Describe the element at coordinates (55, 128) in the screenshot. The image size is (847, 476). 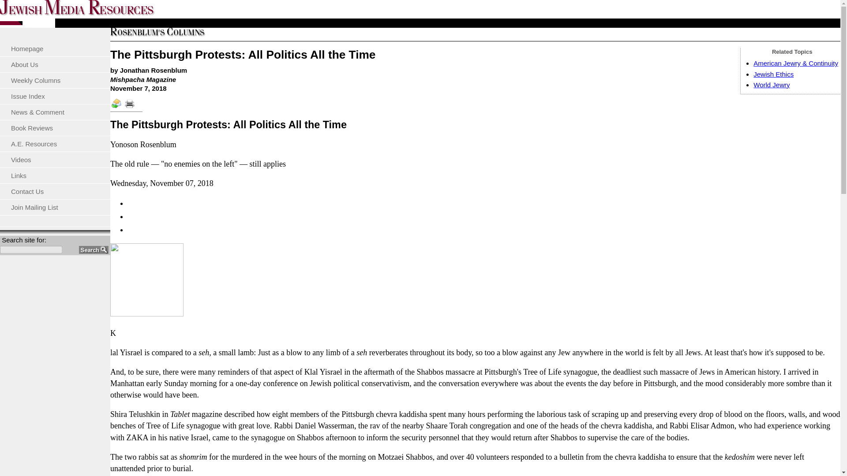
I see `Book Reviews` at that location.